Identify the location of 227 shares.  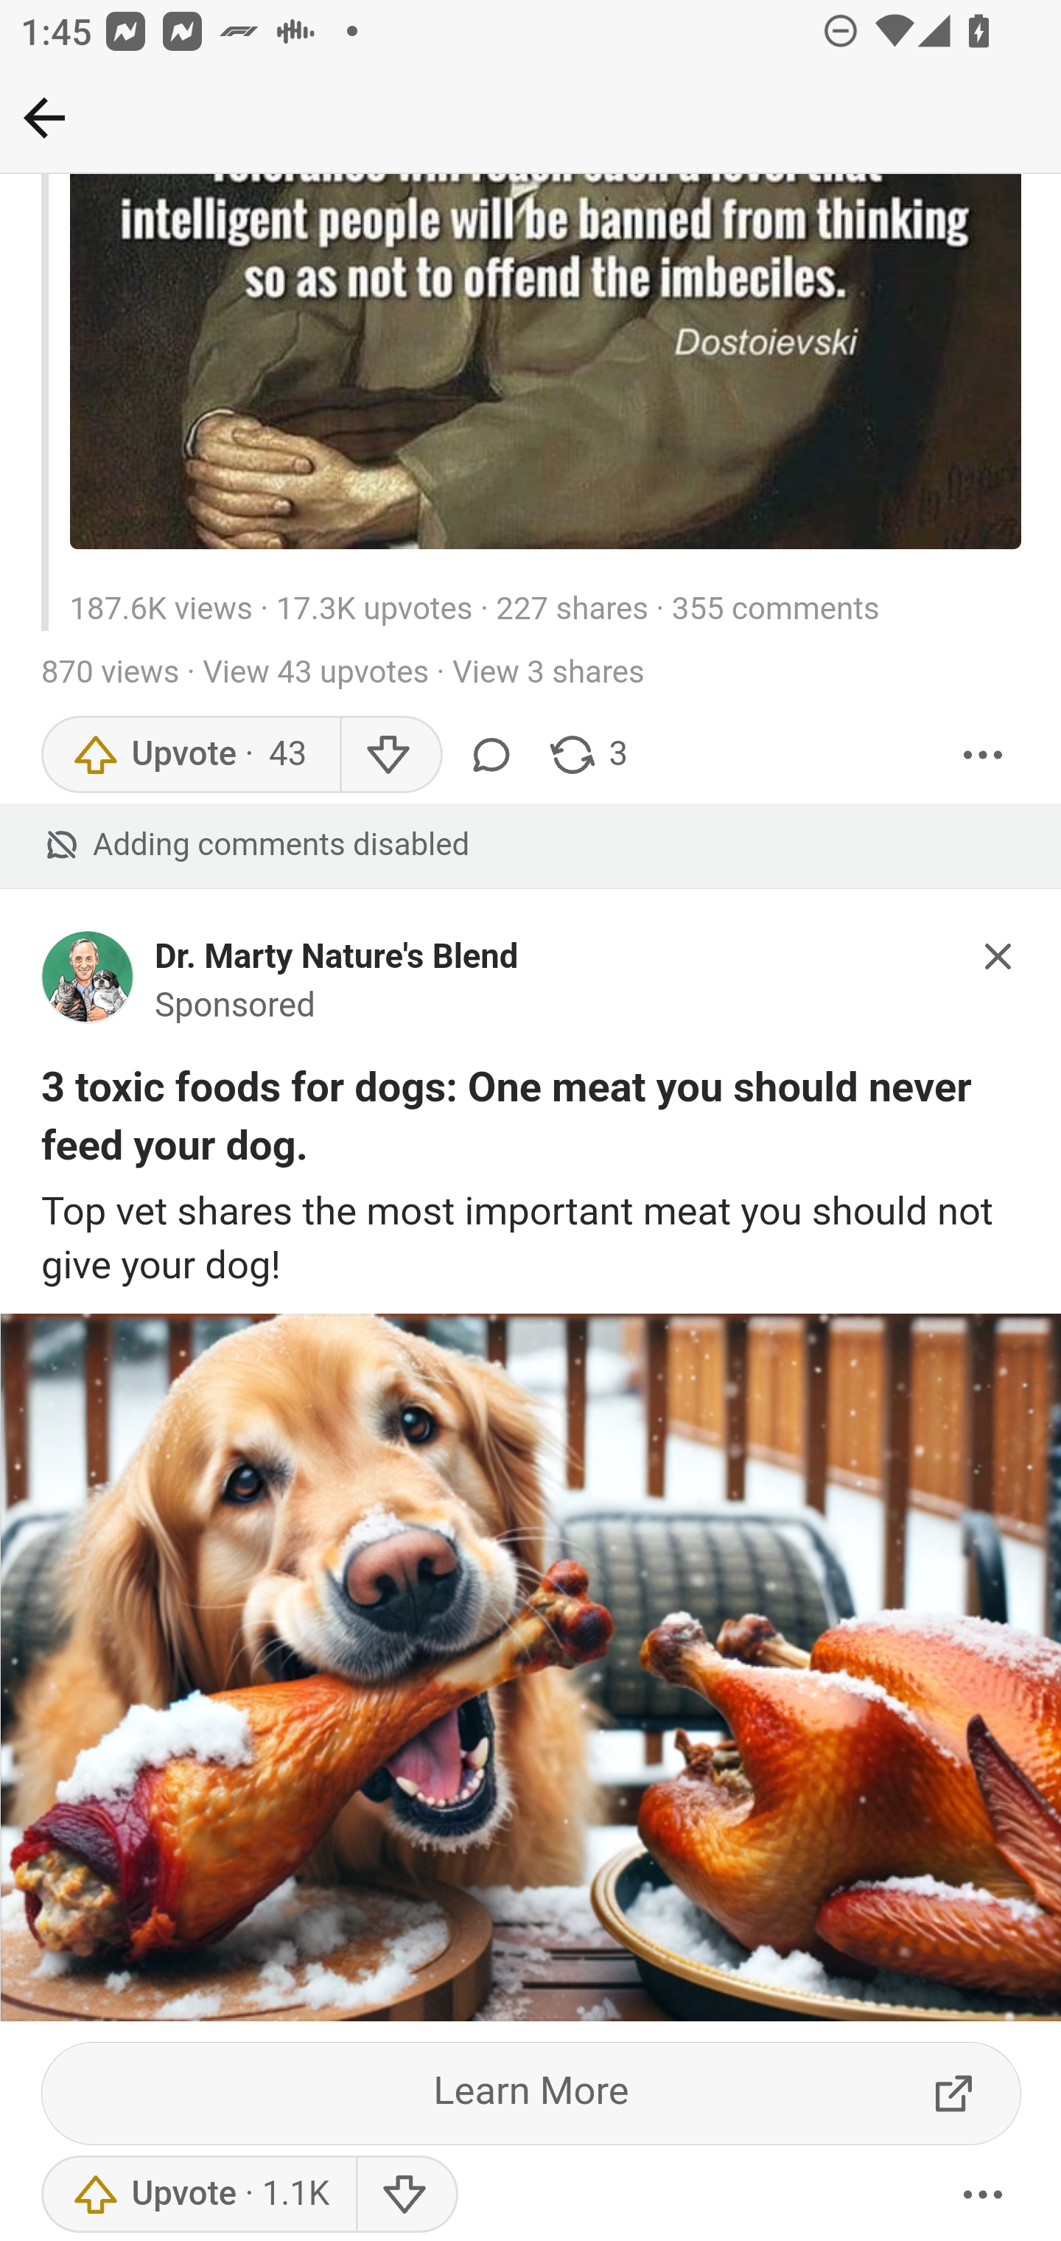
(572, 613).